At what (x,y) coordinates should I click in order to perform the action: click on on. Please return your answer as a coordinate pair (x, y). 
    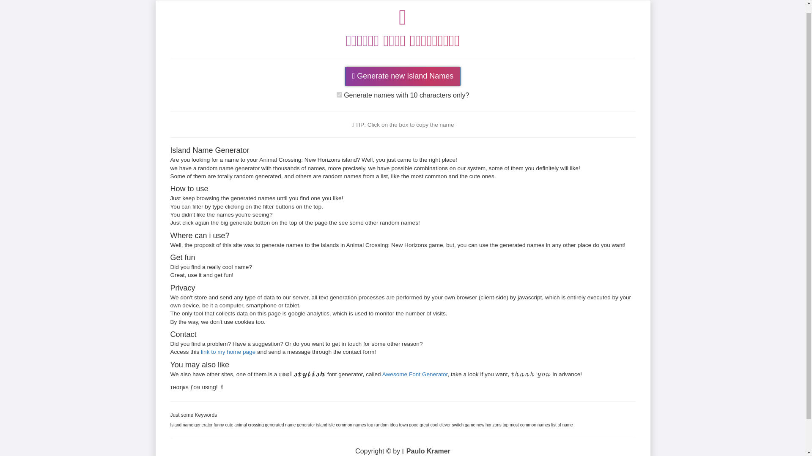
    Looking at the image, I should click on (339, 95).